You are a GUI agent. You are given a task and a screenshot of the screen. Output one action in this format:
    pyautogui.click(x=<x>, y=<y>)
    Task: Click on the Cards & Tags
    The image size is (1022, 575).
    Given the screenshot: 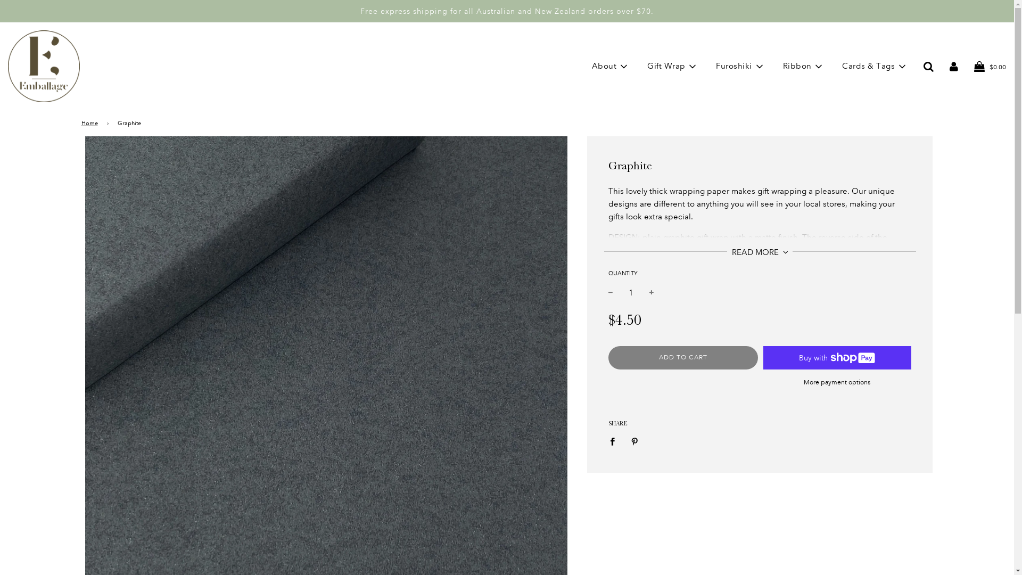 What is the action you would take?
    pyautogui.click(x=875, y=67)
    